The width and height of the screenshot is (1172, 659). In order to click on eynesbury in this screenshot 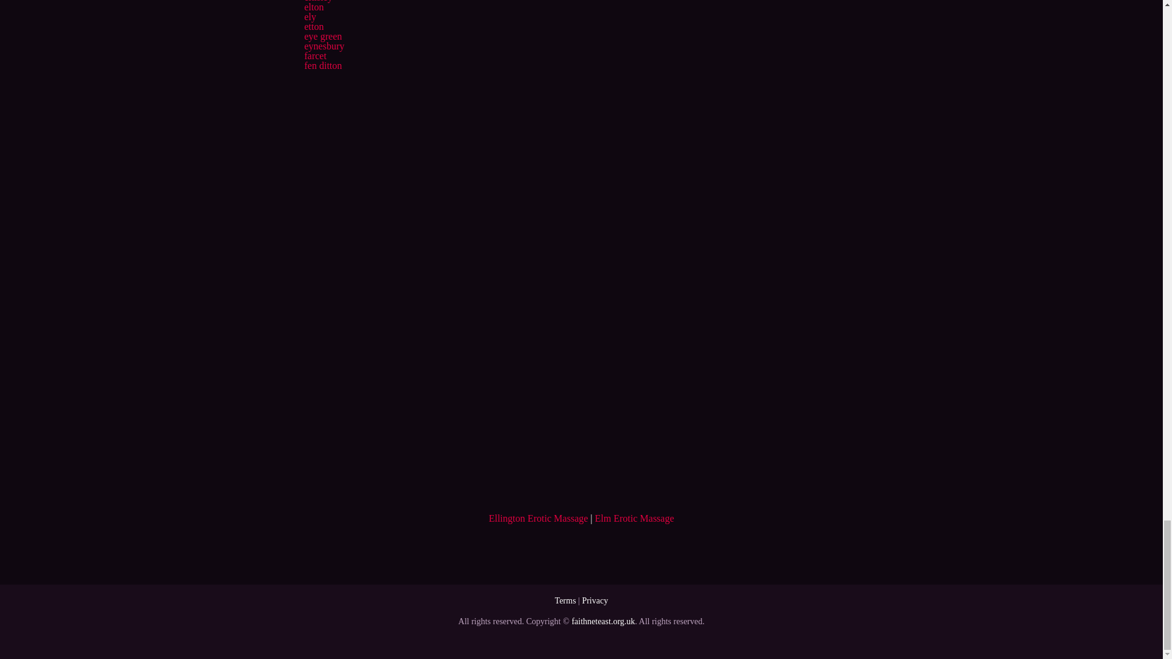, I will do `click(324, 46)`.